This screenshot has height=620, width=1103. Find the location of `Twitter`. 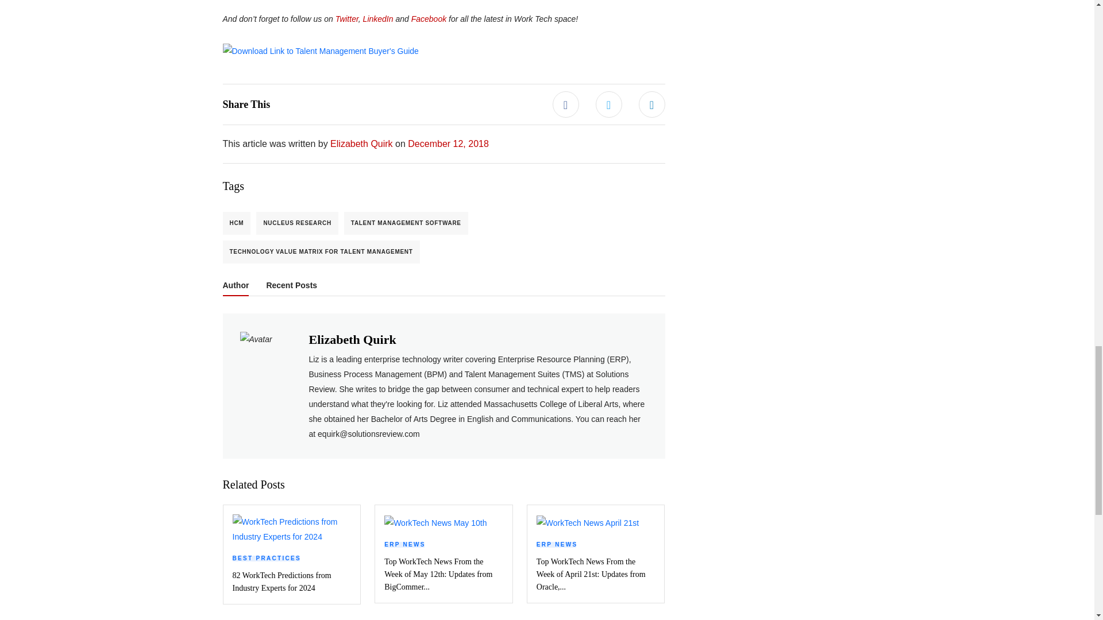

Twitter is located at coordinates (347, 18).